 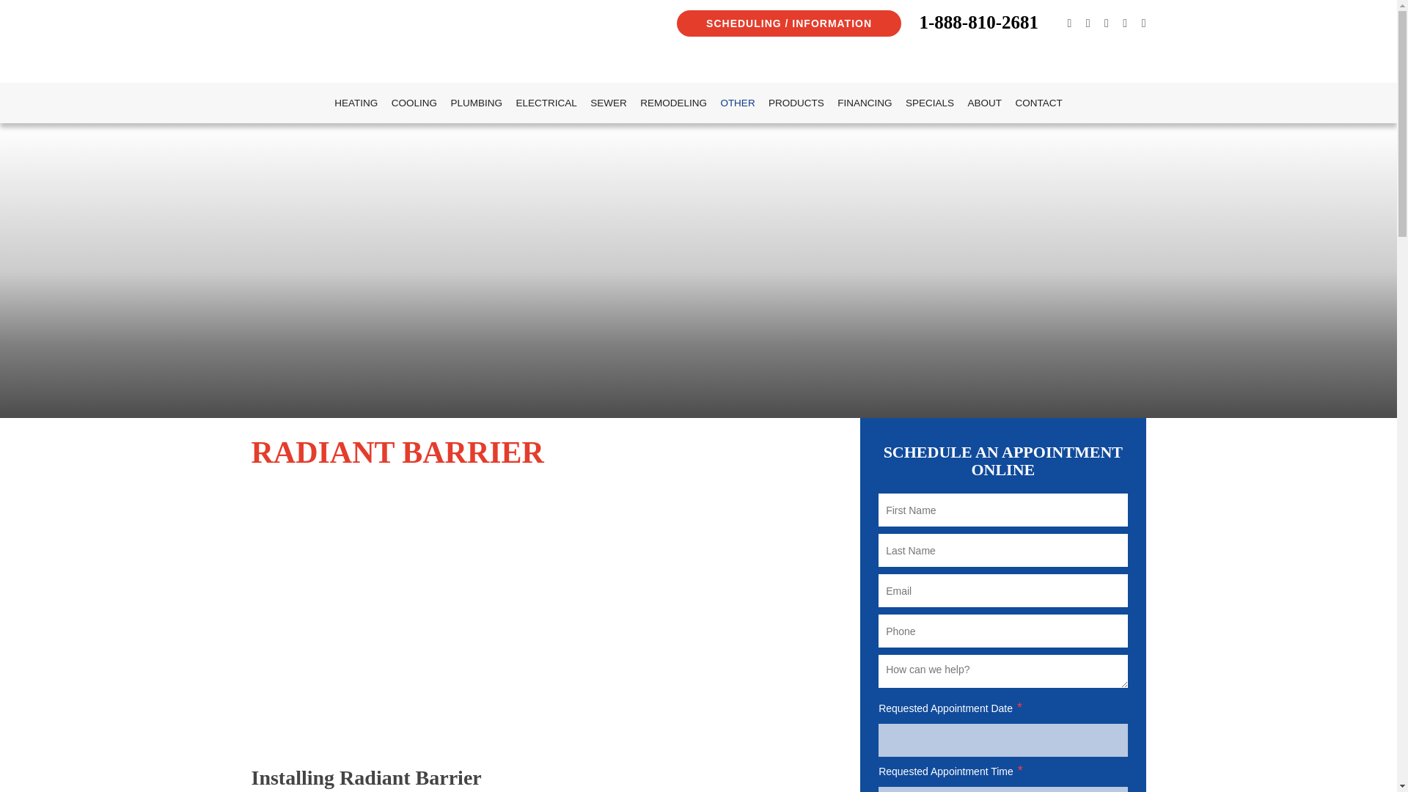 What do you see at coordinates (414, 103) in the screenshot?
I see `COOLING` at bounding box center [414, 103].